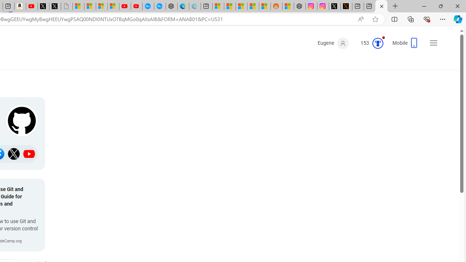 The width and height of the screenshot is (466, 262). Describe the element at coordinates (346, 7) in the screenshot. I see `help.x.com | 524: A timeout occurred` at that location.